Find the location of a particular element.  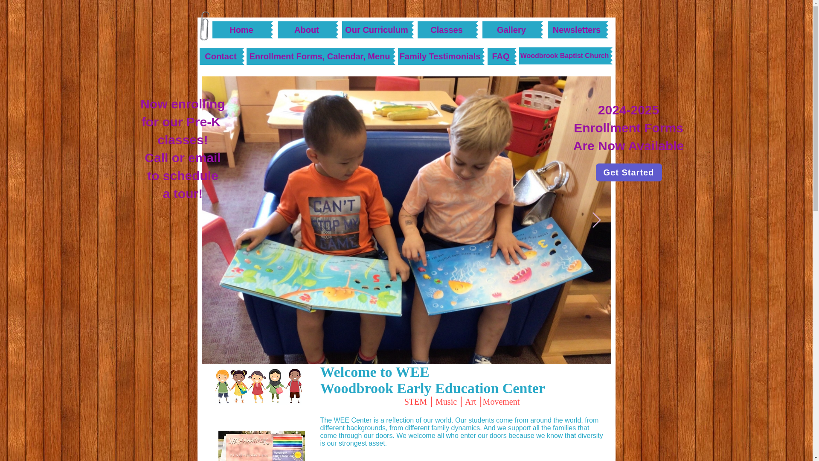

Our Curriculum is located at coordinates (377, 29).